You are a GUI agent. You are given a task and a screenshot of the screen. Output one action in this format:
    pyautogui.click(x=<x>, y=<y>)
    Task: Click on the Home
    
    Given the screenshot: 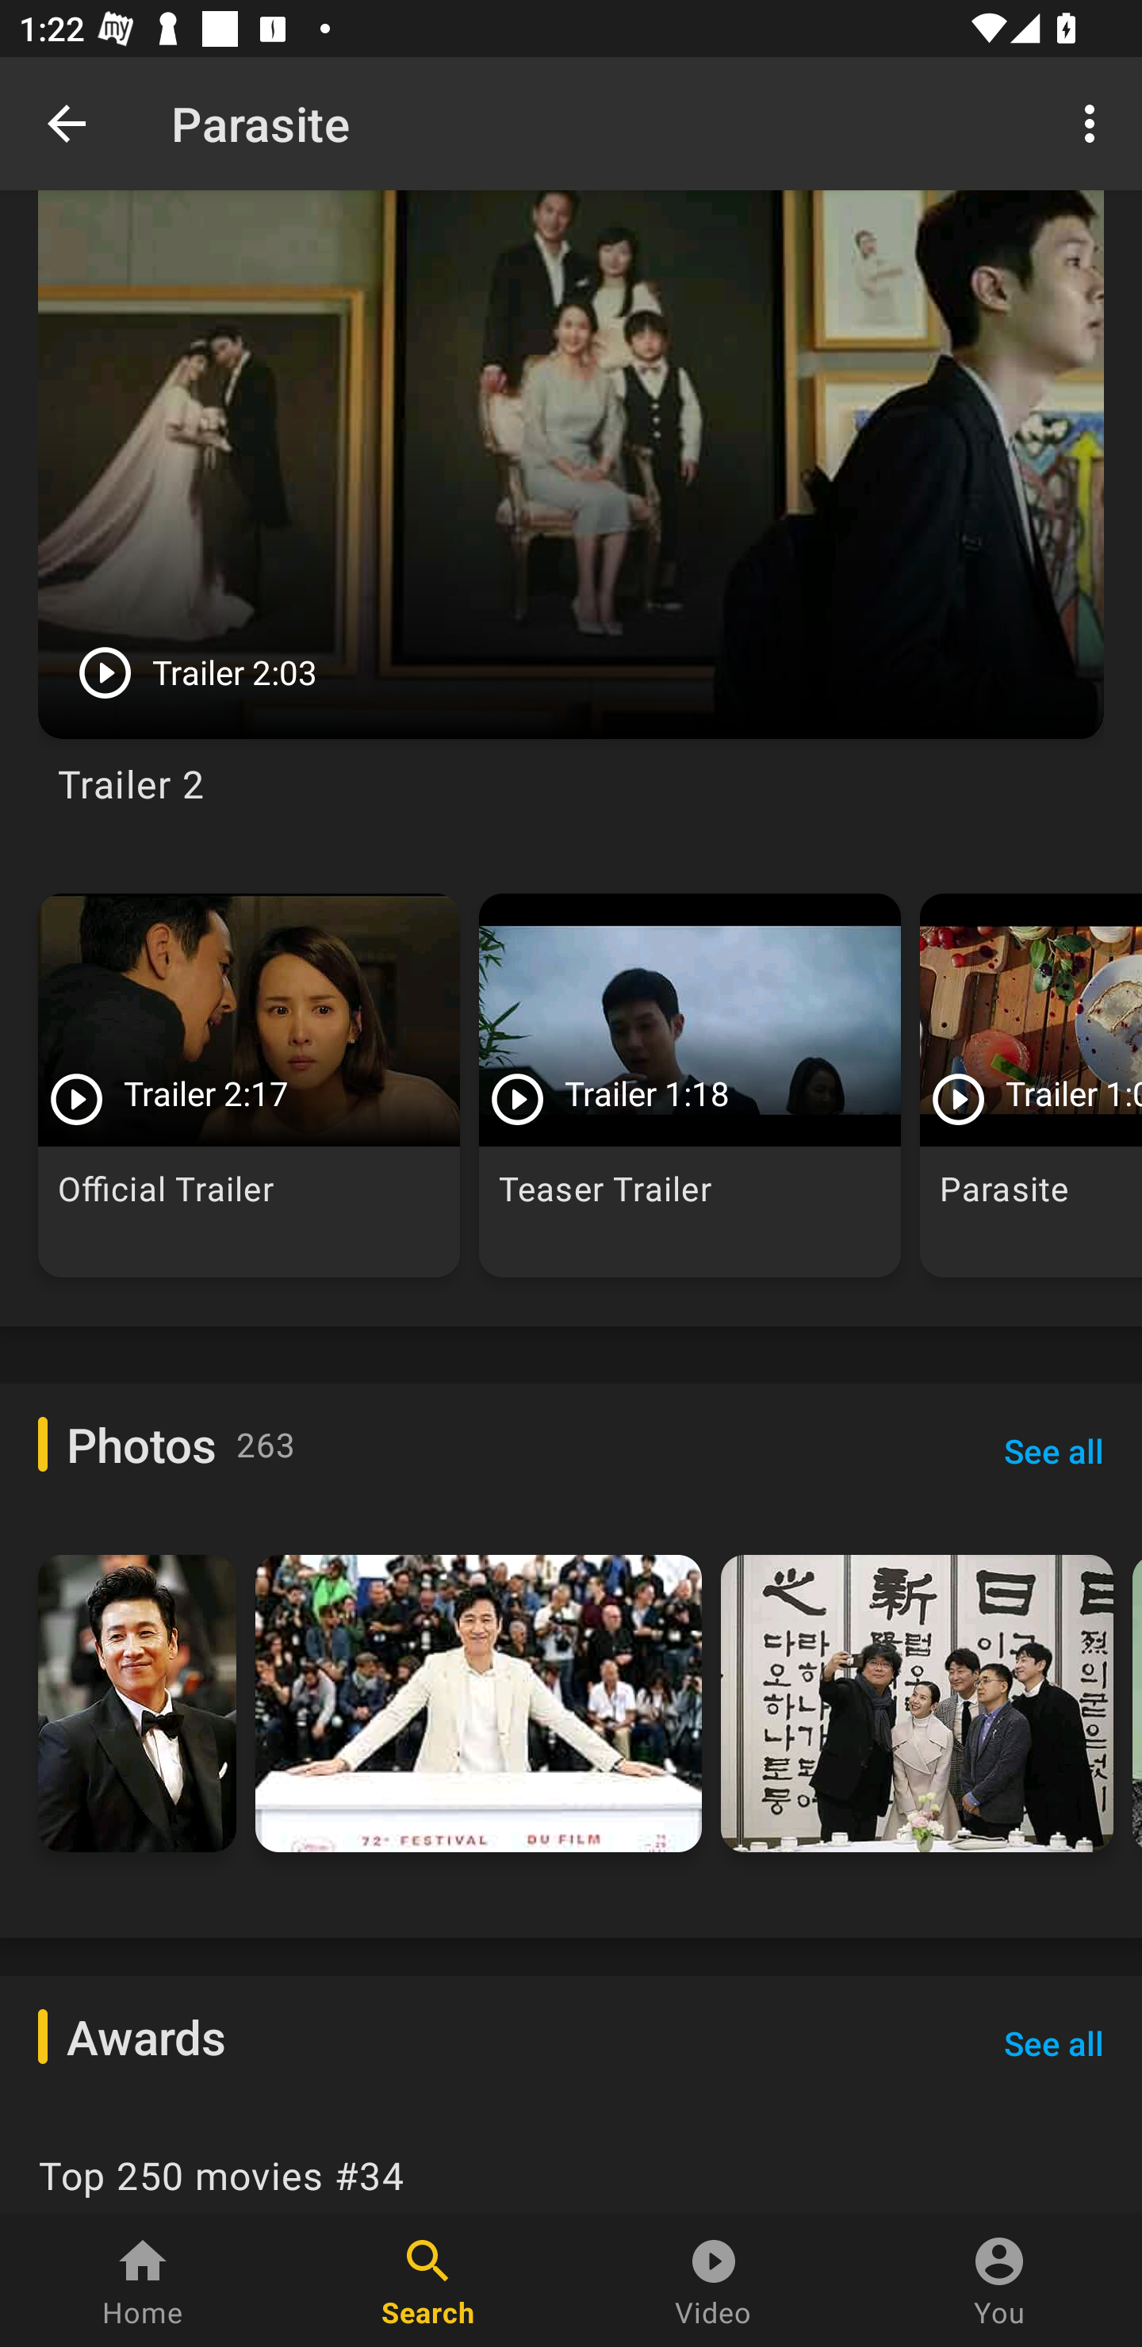 What is the action you would take?
    pyautogui.click(x=143, y=2280)
    